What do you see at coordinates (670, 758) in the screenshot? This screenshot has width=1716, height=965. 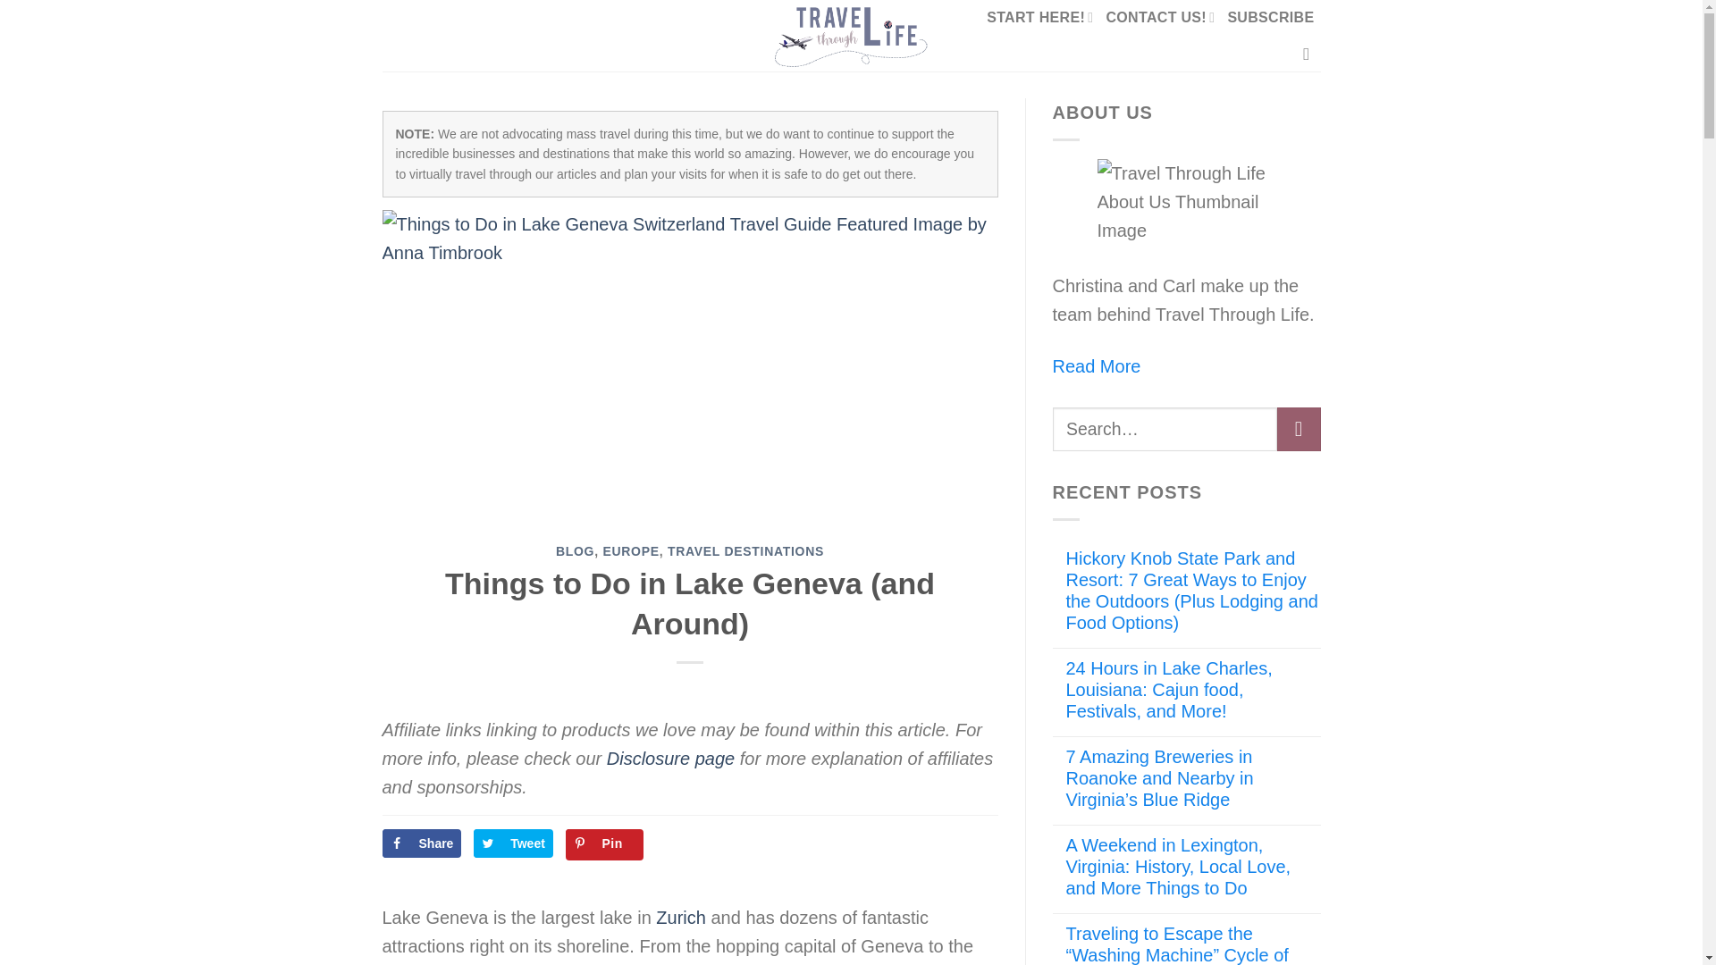 I see `Disclosure page` at bounding box center [670, 758].